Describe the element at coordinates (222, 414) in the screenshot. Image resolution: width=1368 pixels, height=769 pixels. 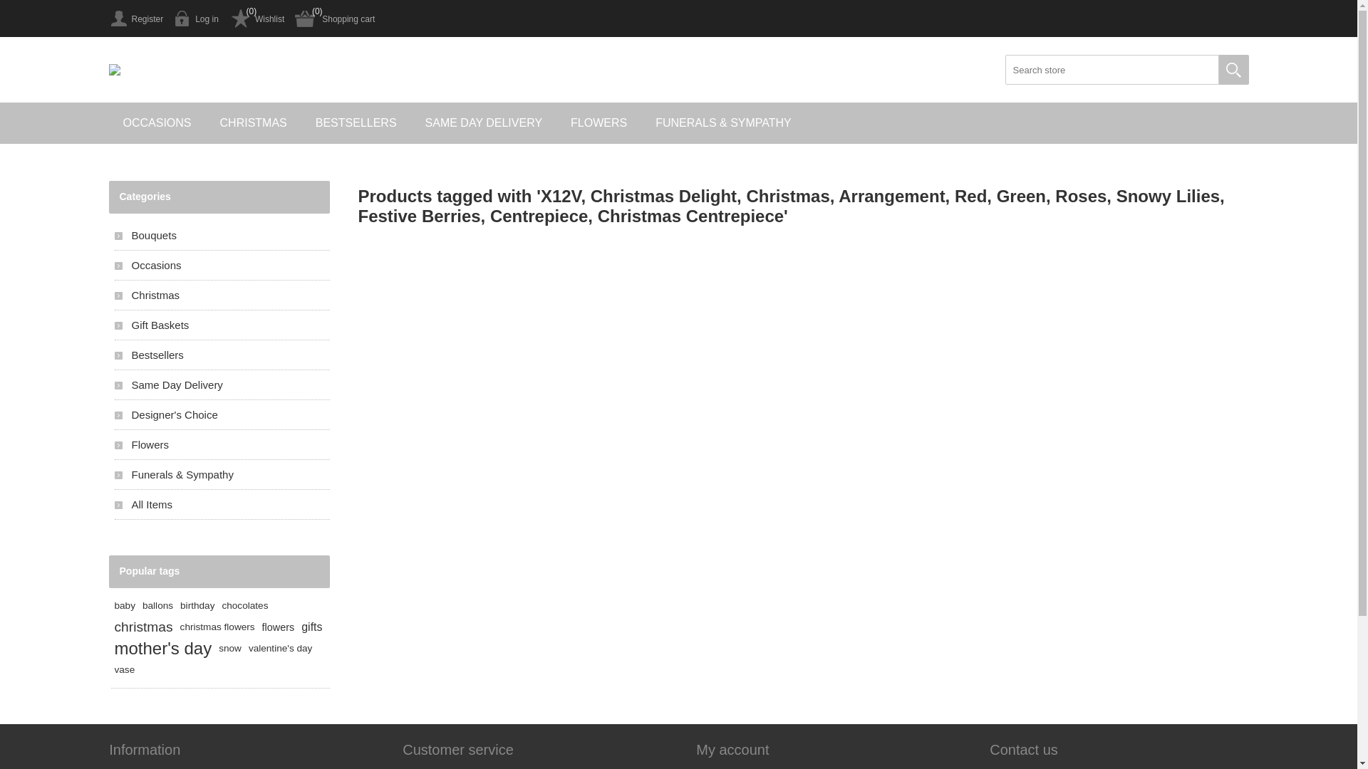
I see `Designer's Choice` at that location.